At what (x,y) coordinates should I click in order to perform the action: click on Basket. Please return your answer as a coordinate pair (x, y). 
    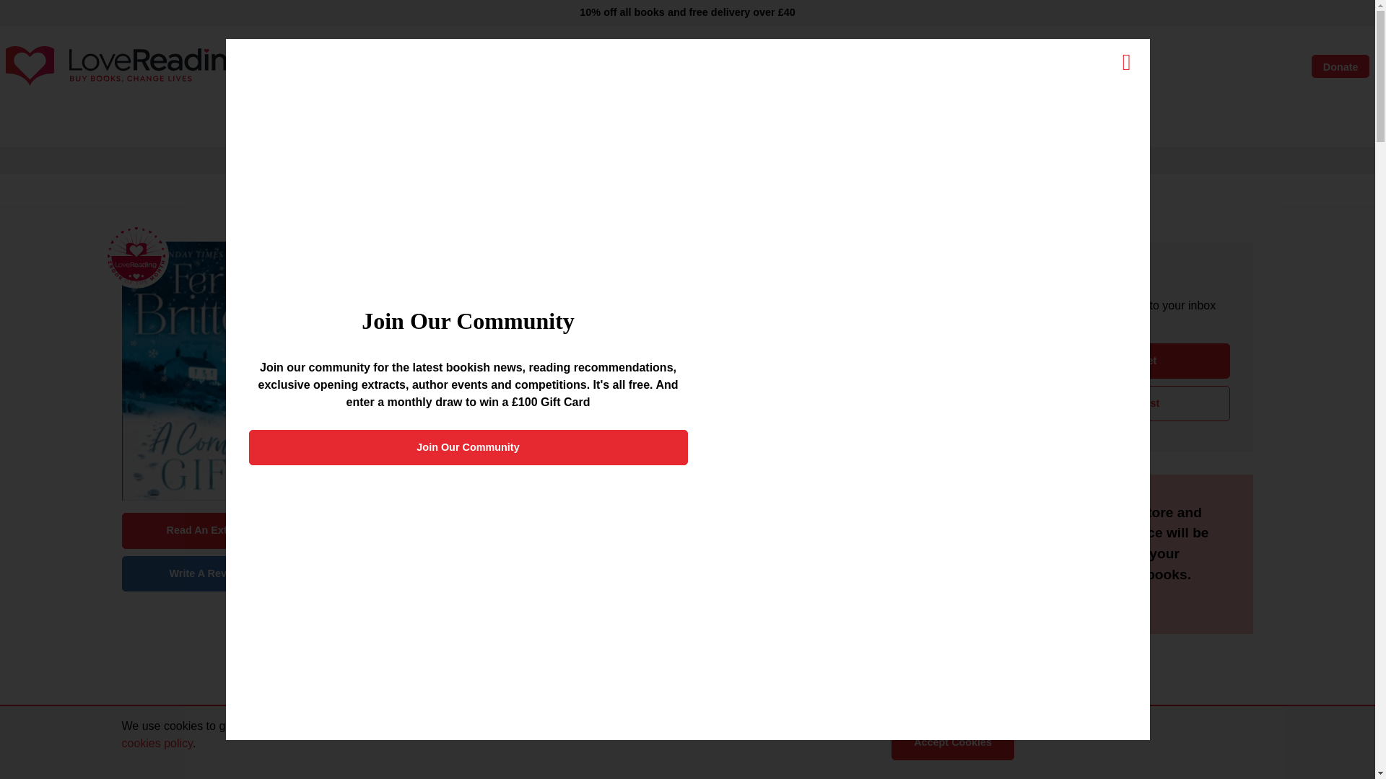
    Looking at the image, I should click on (1260, 66).